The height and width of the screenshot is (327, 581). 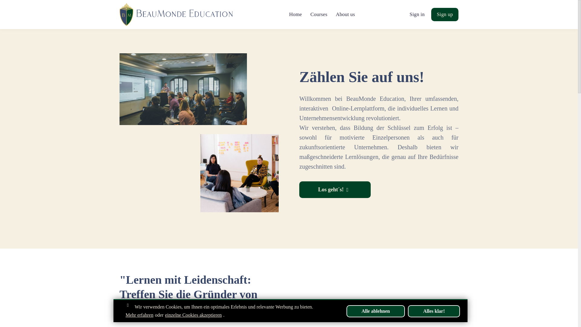 What do you see at coordinates (193, 315) in the screenshot?
I see `einzelne Cookies akzeptieren` at bounding box center [193, 315].